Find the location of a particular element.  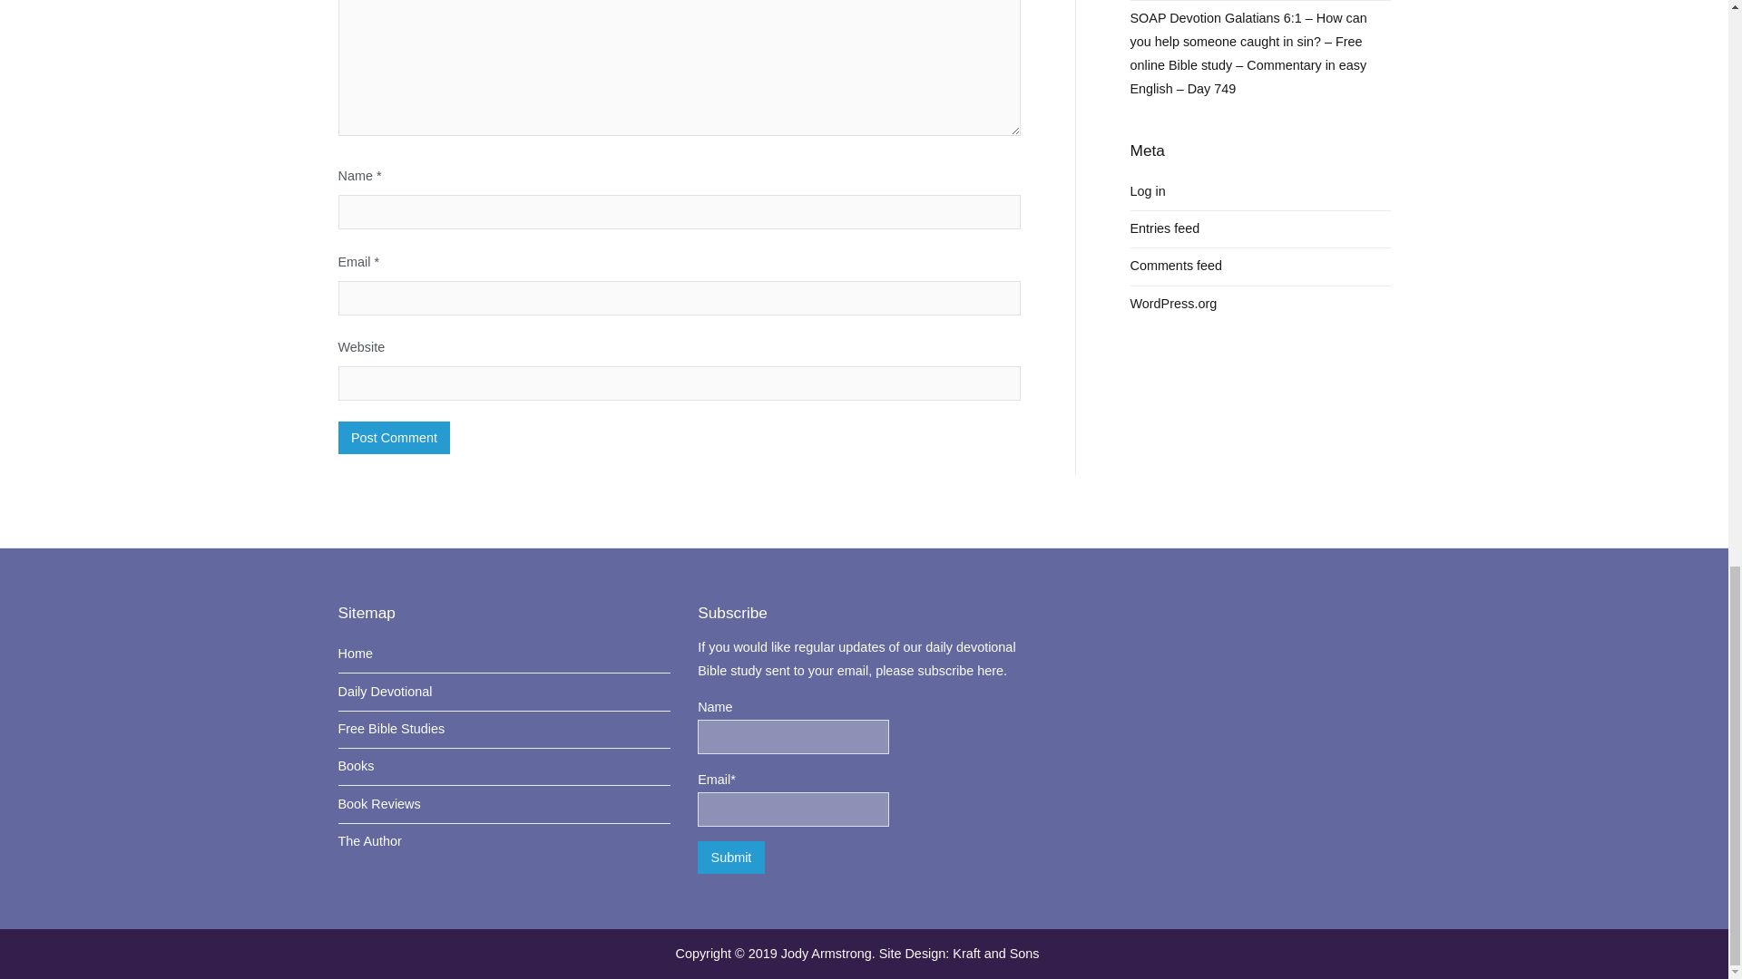

Log in is located at coordinates (1148, 192).